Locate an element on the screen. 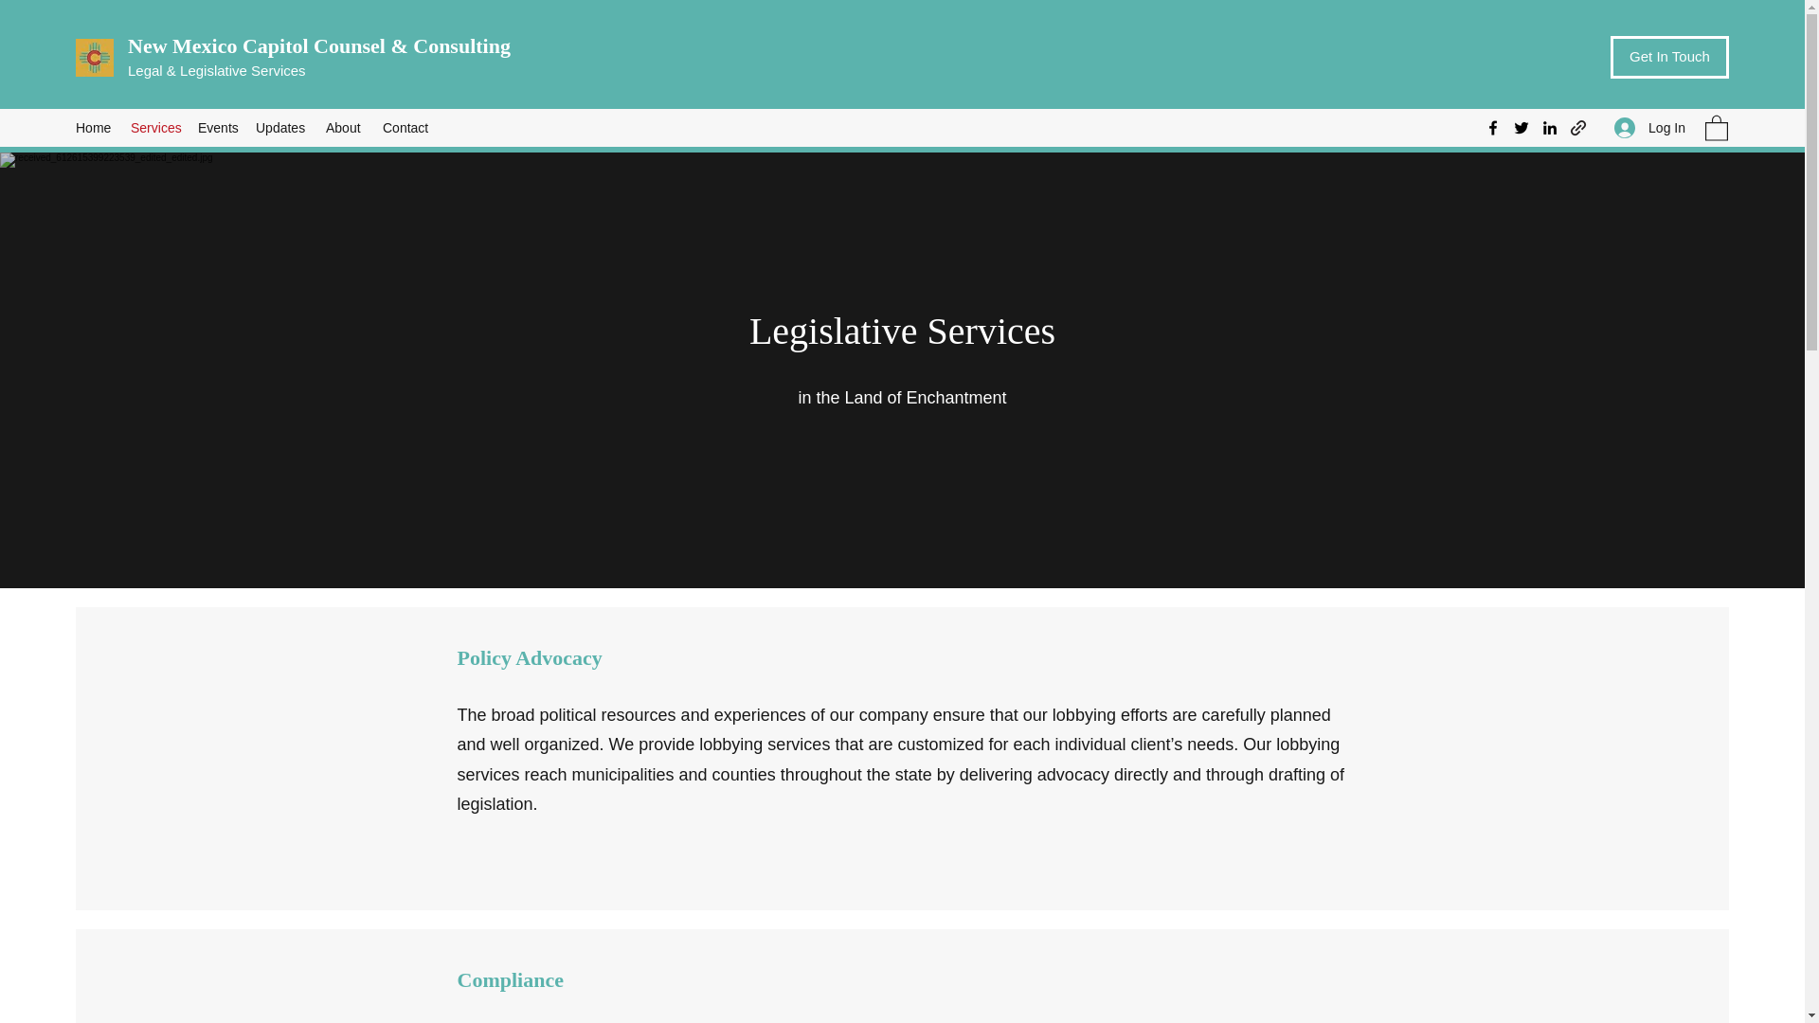 The image size is (1819, 1023). About is located at coordinates (345, 127).